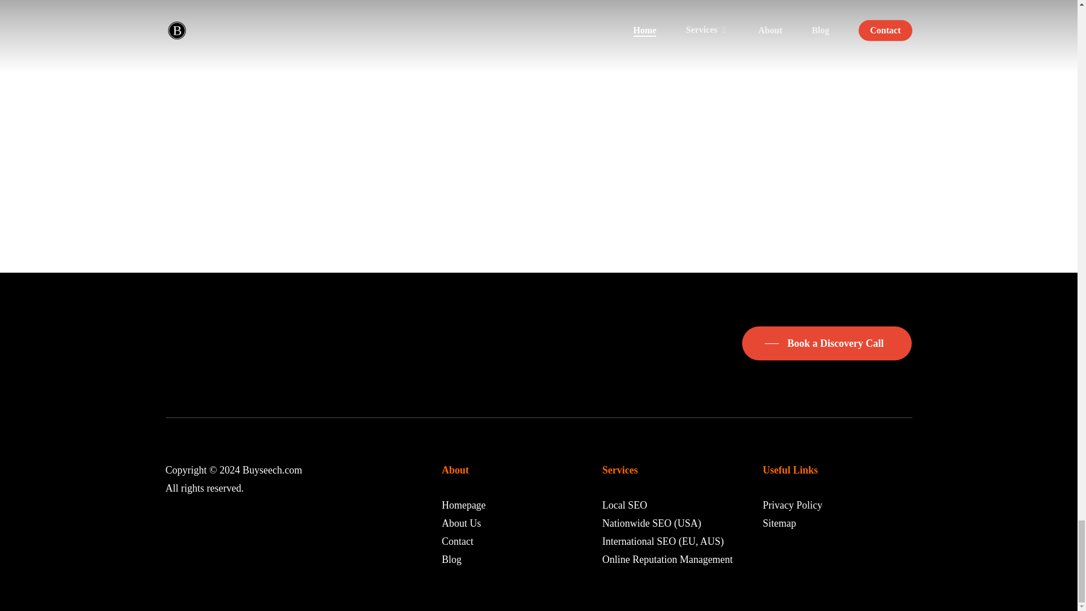  What do you see at coordinates (458, 541) in the screenshot?
I see `Contact` at bounding box center [458, 541].